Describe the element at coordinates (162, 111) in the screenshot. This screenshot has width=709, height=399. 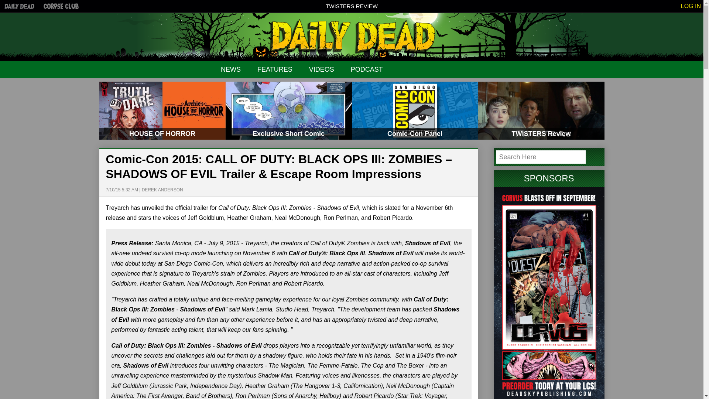
I see `HOUSE OF HORROR` at that location.